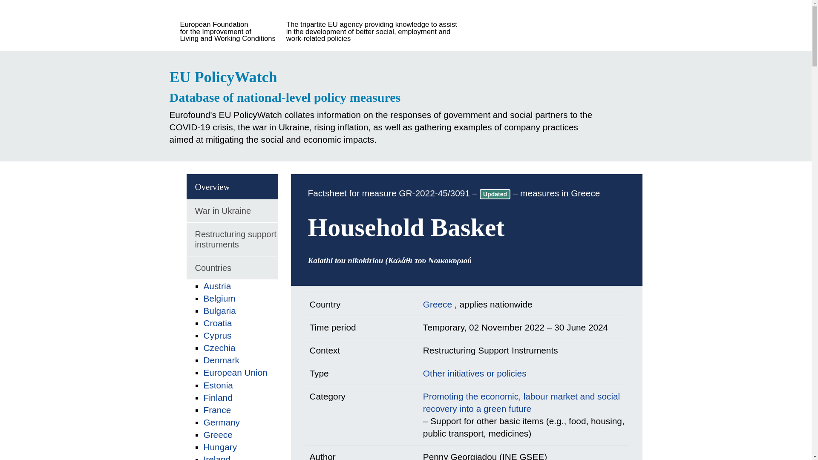 The image size is (818, 460). Describe the element at coordinates (217, 336) in the screenshot. I see `Cyprus` at that location.